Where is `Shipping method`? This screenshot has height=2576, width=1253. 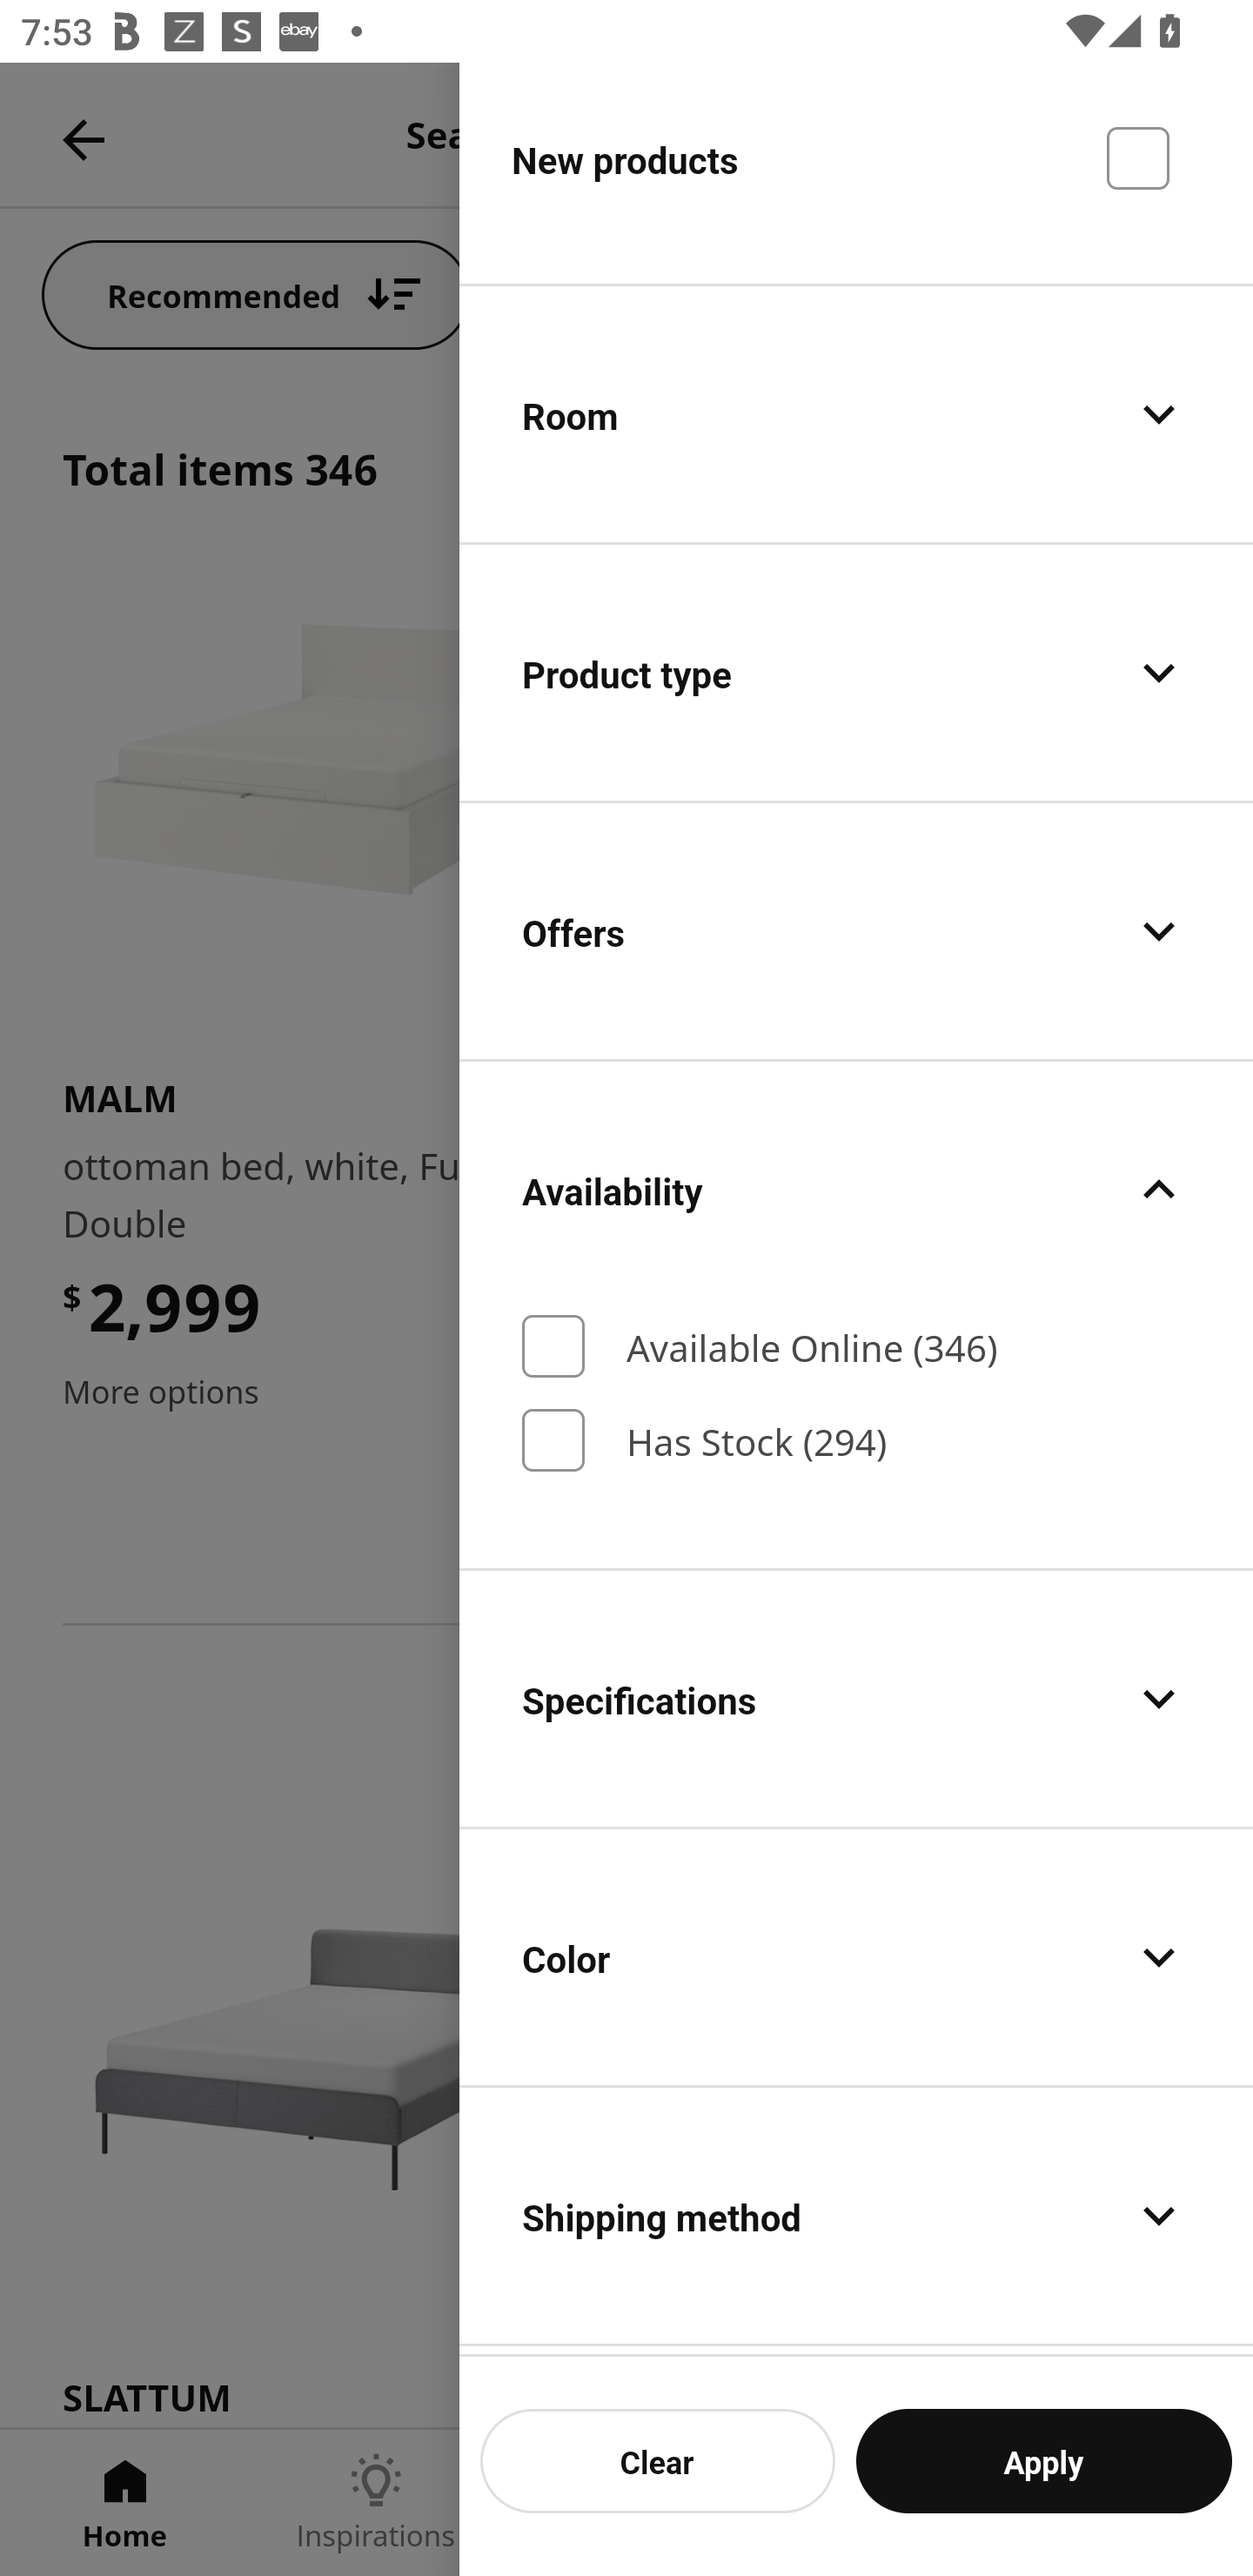 Shipping method is located at coordinates (856, 2215).